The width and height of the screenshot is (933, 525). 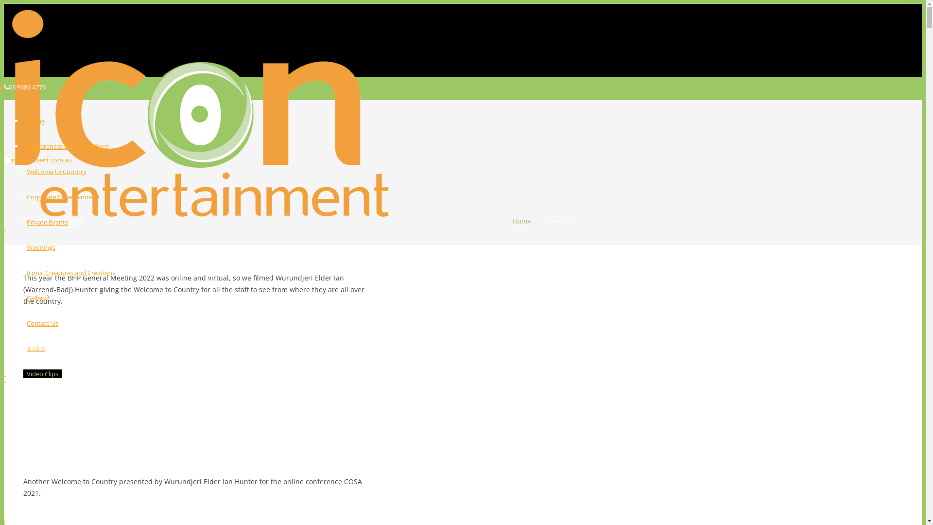 I want to click on Welcome to Country, so click(x=56, y=172).